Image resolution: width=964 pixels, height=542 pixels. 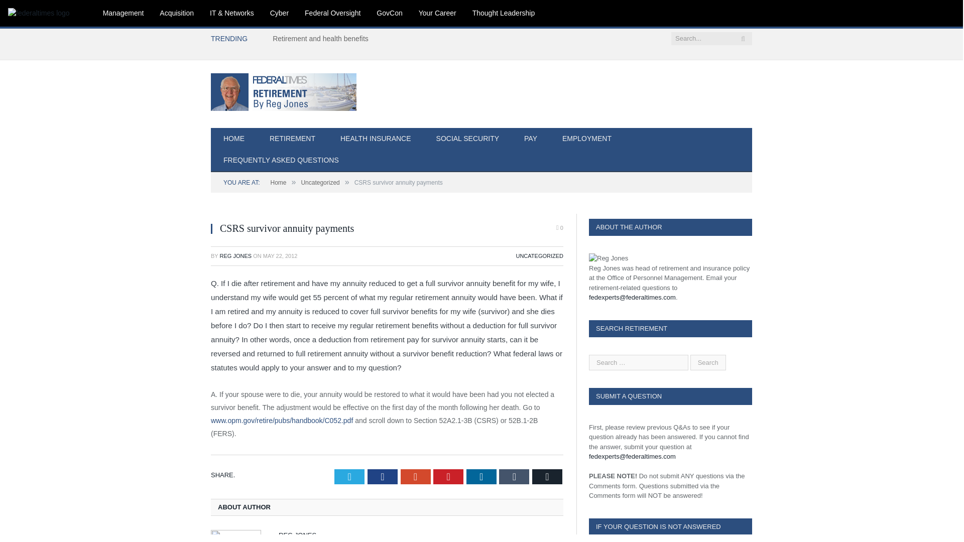 What do you see at coordinates (481, 477) in the screenshot?
I see `LinkedIn` at bounding box center [481, 477].